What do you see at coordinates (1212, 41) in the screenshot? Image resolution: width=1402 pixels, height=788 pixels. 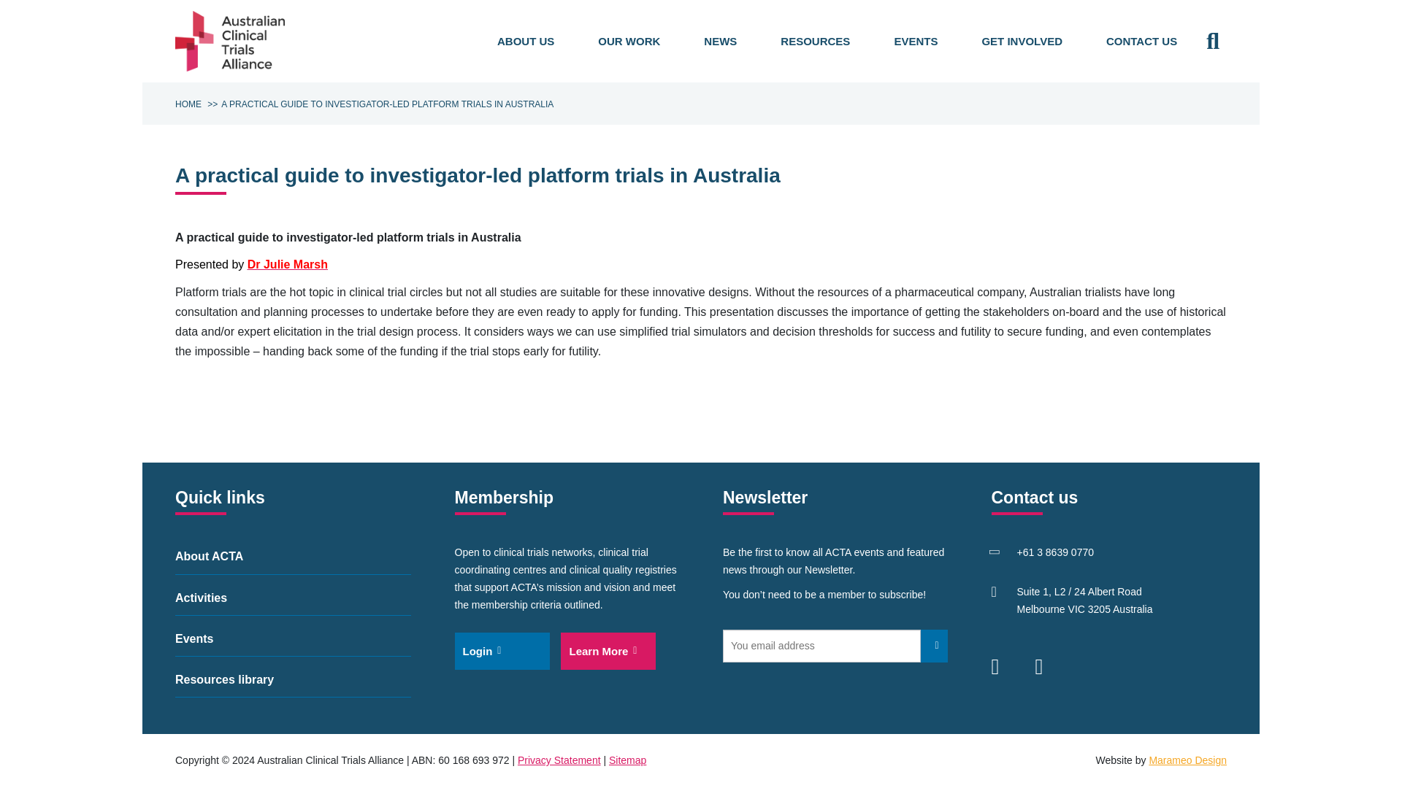 I see `Search form` at bounding box center [1212, 41].